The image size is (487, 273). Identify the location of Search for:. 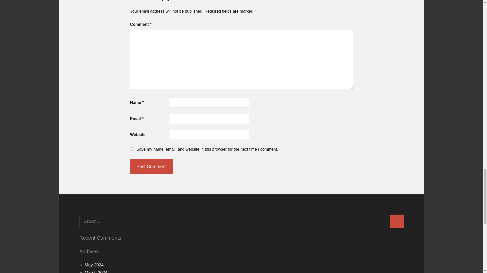
(233, 221).